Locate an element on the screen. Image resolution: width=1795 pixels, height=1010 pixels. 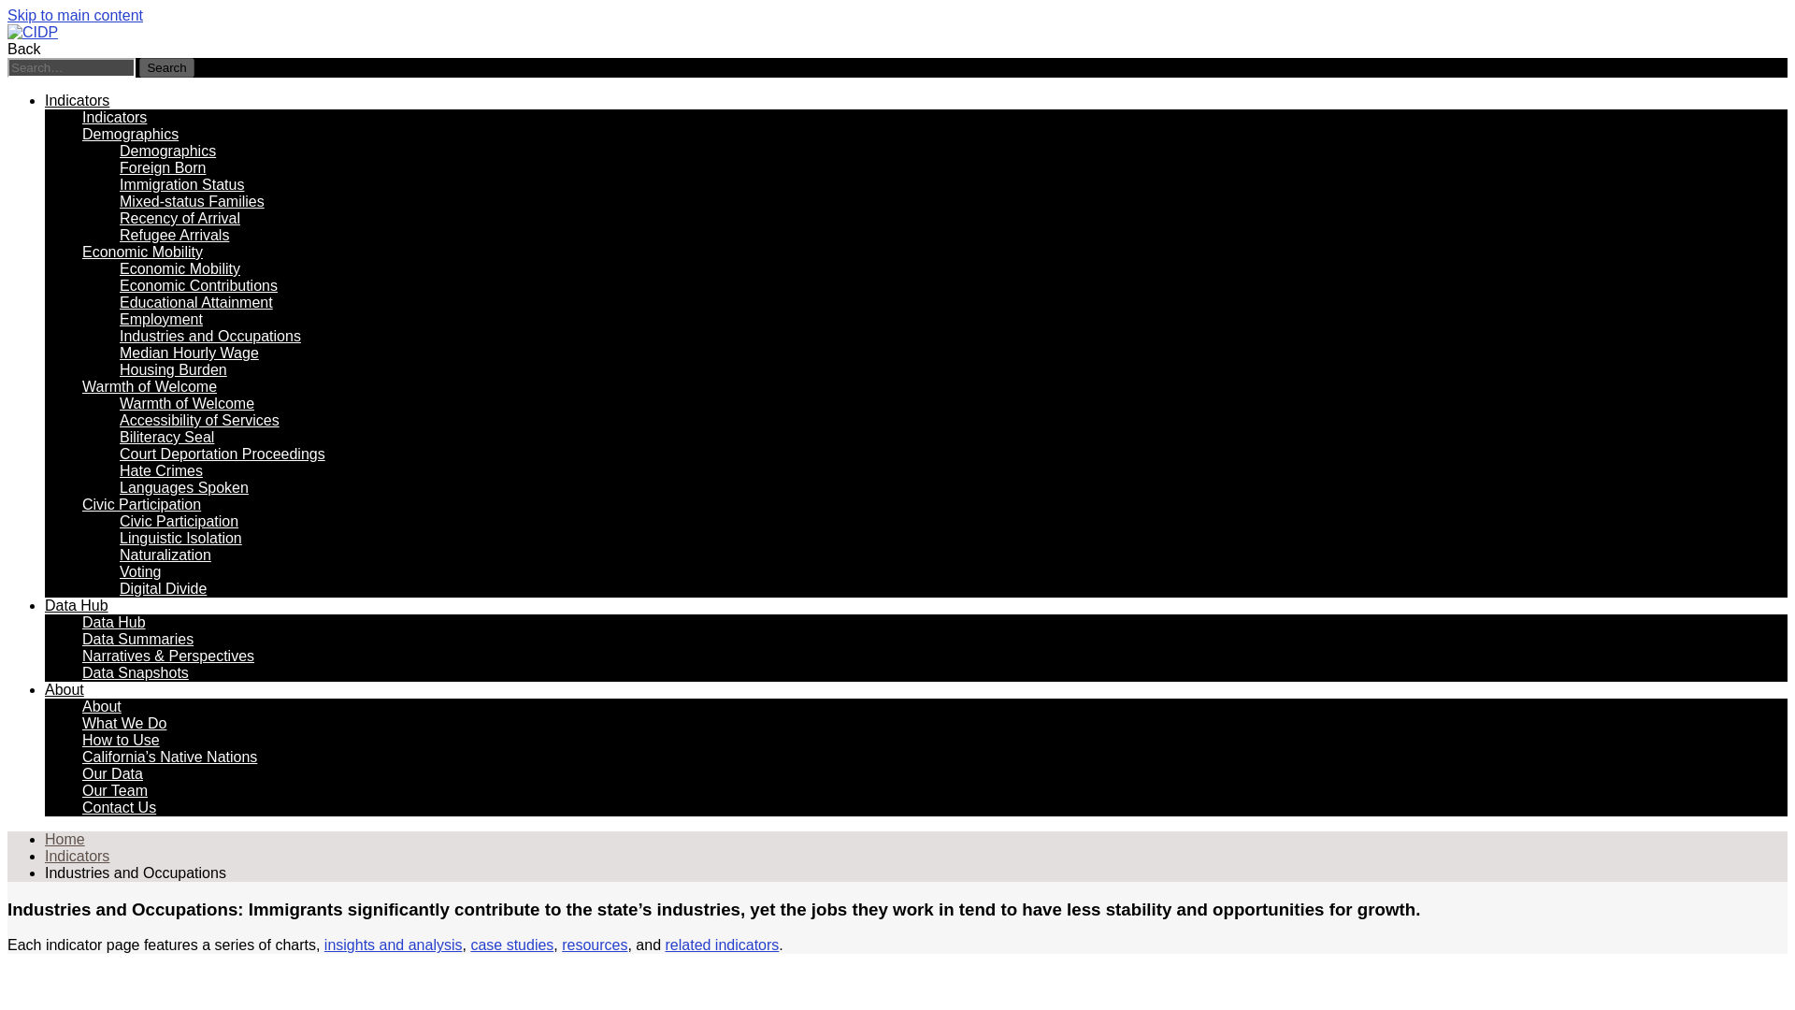
Housing Burden is located at coordinates (174, 368).